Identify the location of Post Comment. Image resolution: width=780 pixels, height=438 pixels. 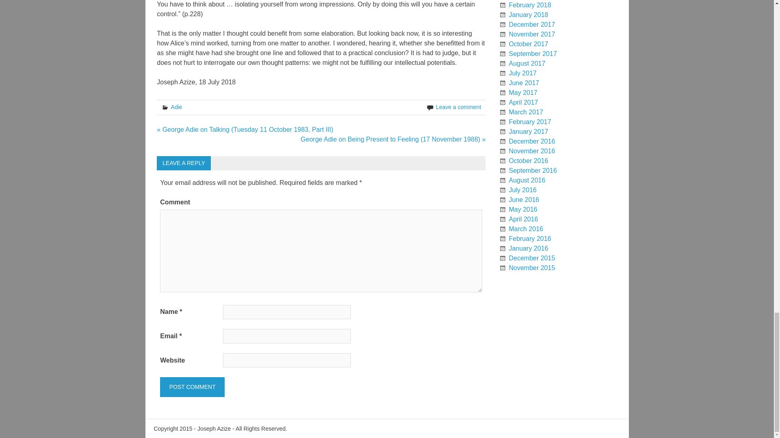
(192, 387).